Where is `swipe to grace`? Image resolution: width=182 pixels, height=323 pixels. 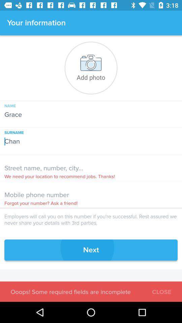 swipe to grace is located at coordinates (91, 112).